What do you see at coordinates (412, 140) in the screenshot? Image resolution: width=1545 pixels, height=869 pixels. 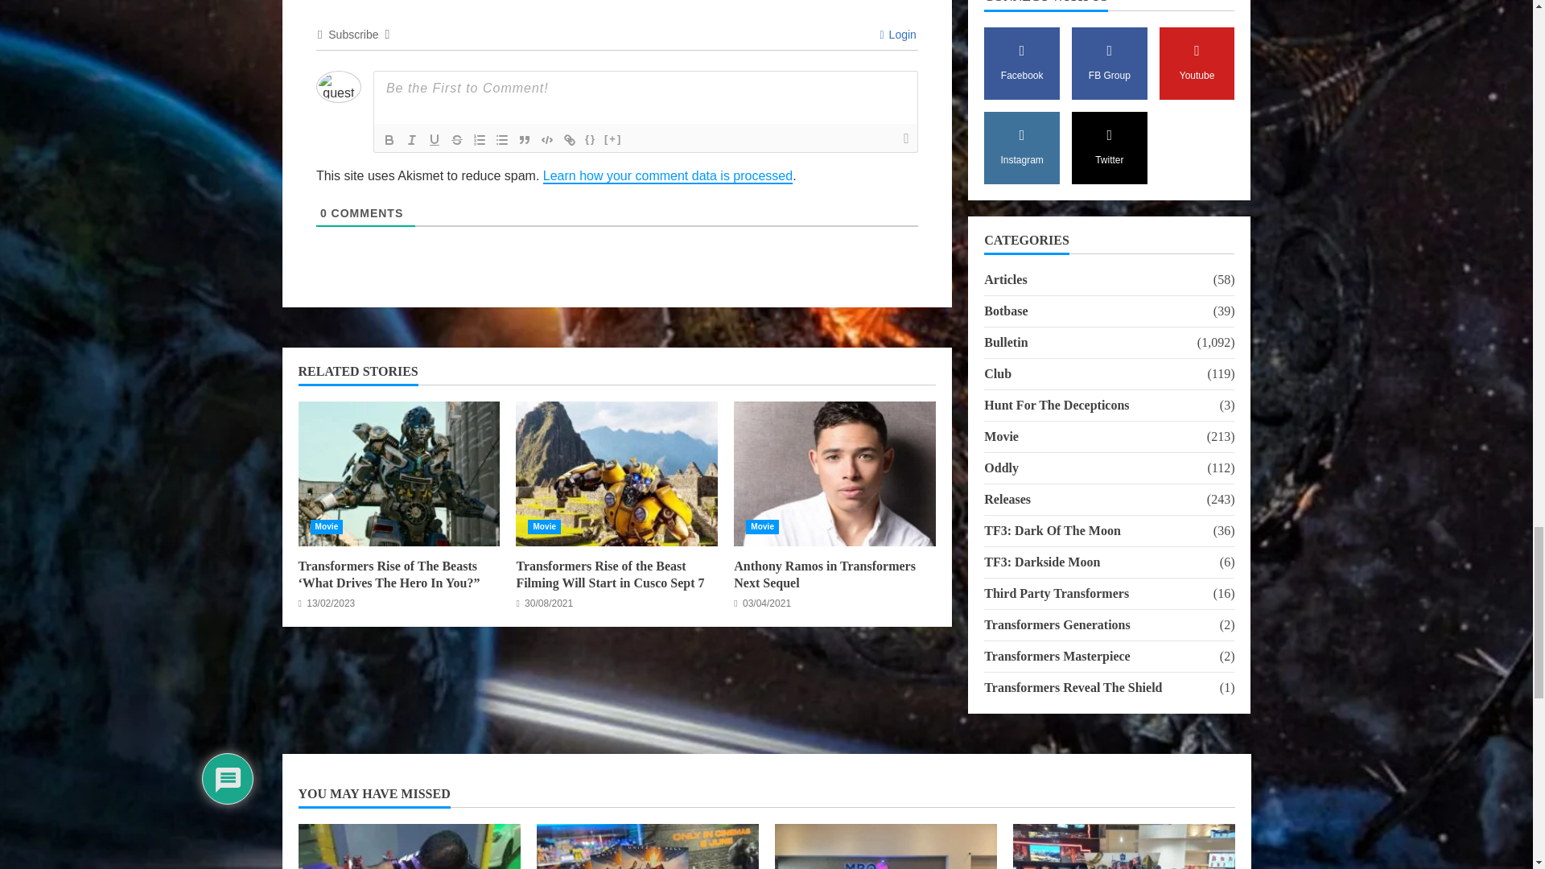 I see `Italic` at bounding box center [412, 140].